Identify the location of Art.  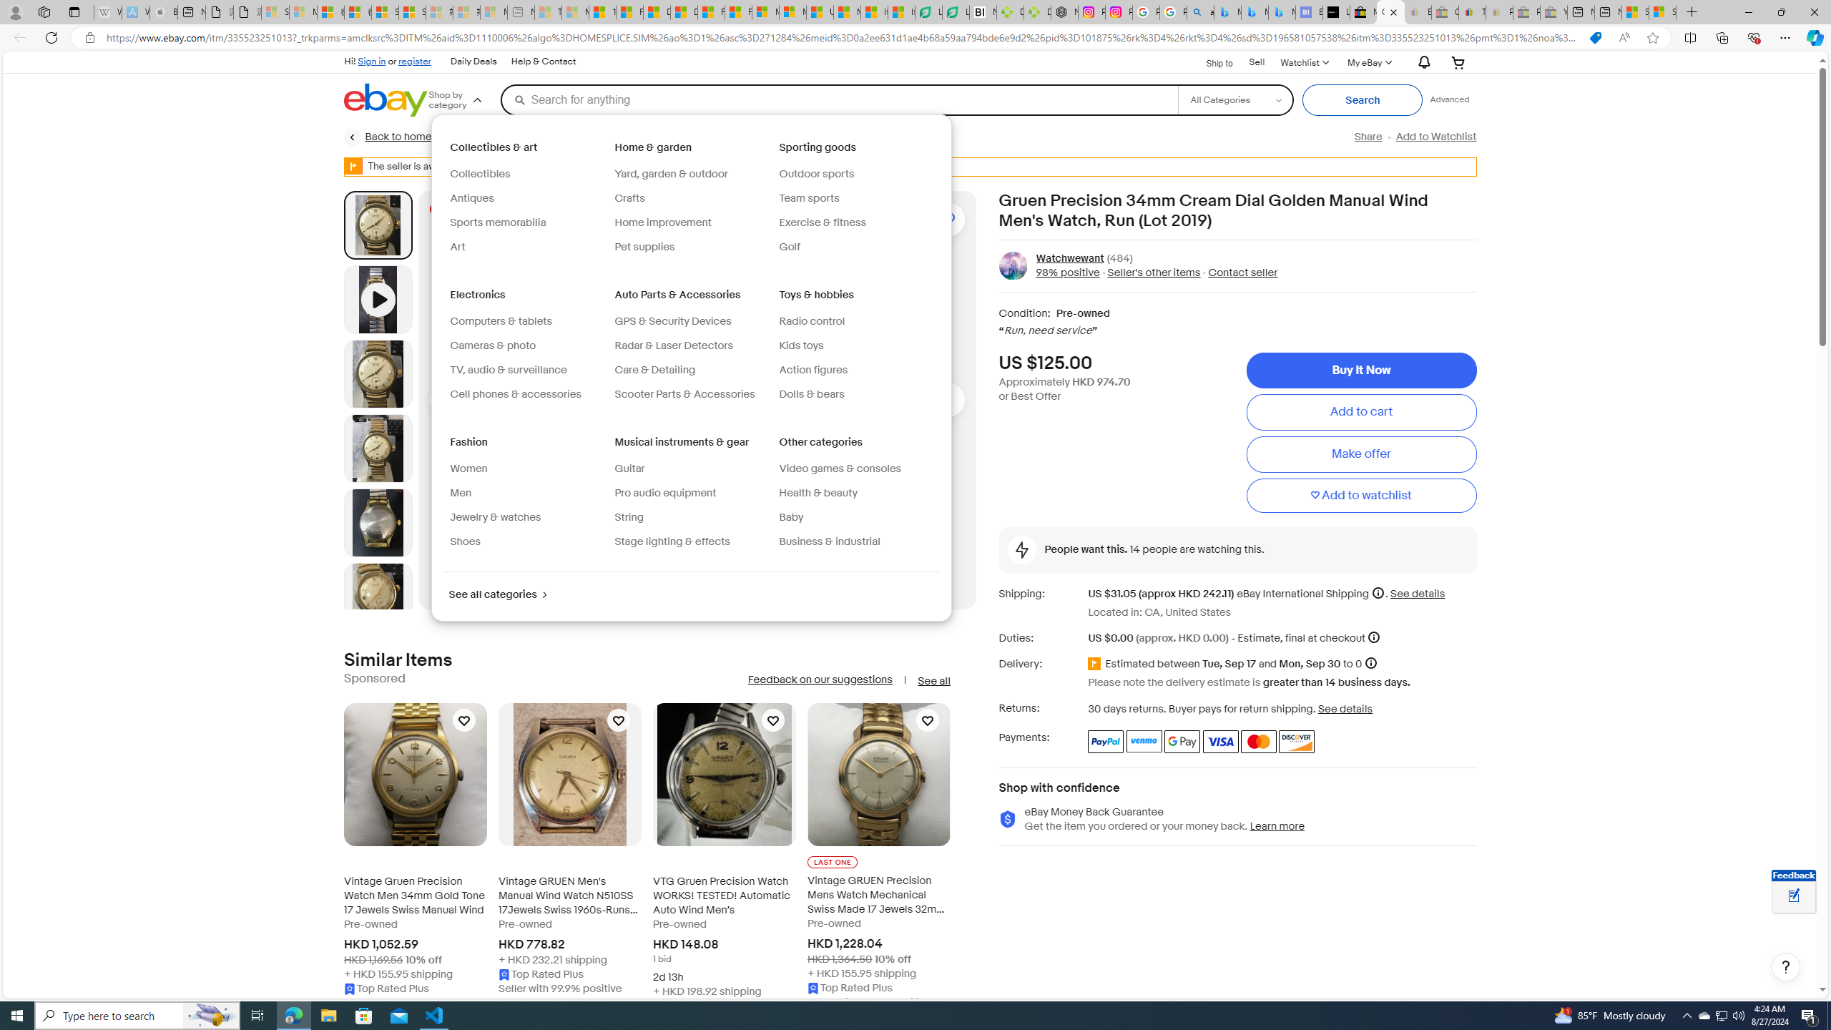
(527, 247).